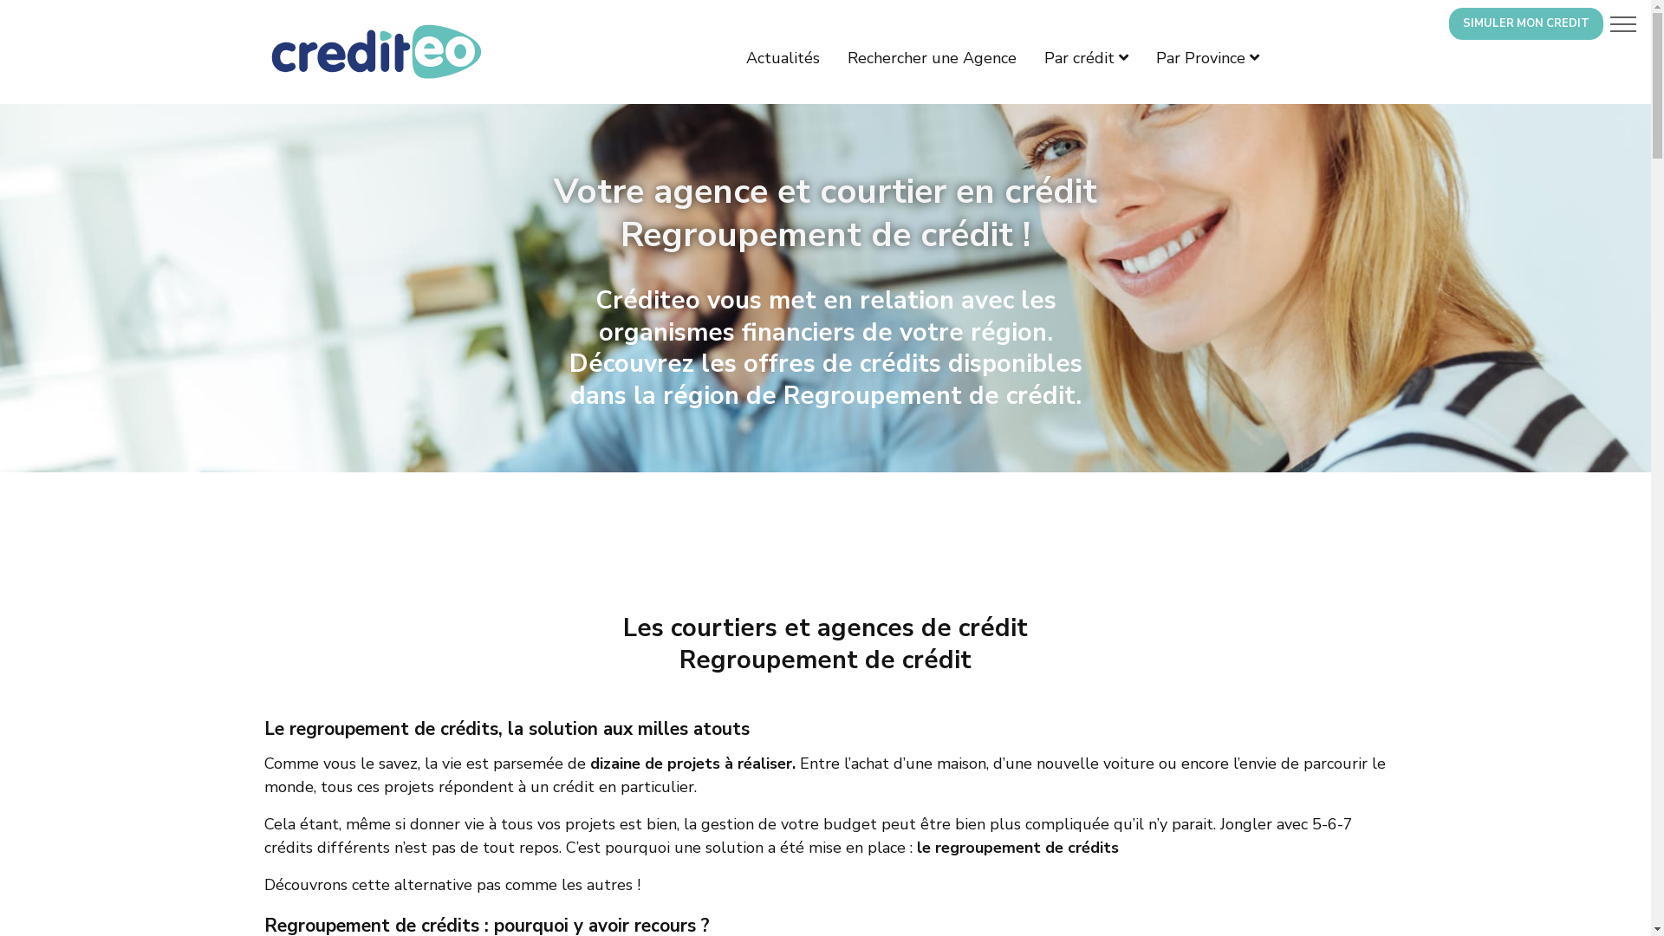  What do you see at coordinates (933, 58) in the screenshot?
I see `Rechercher une Agence` at bounding box center [933, 58].